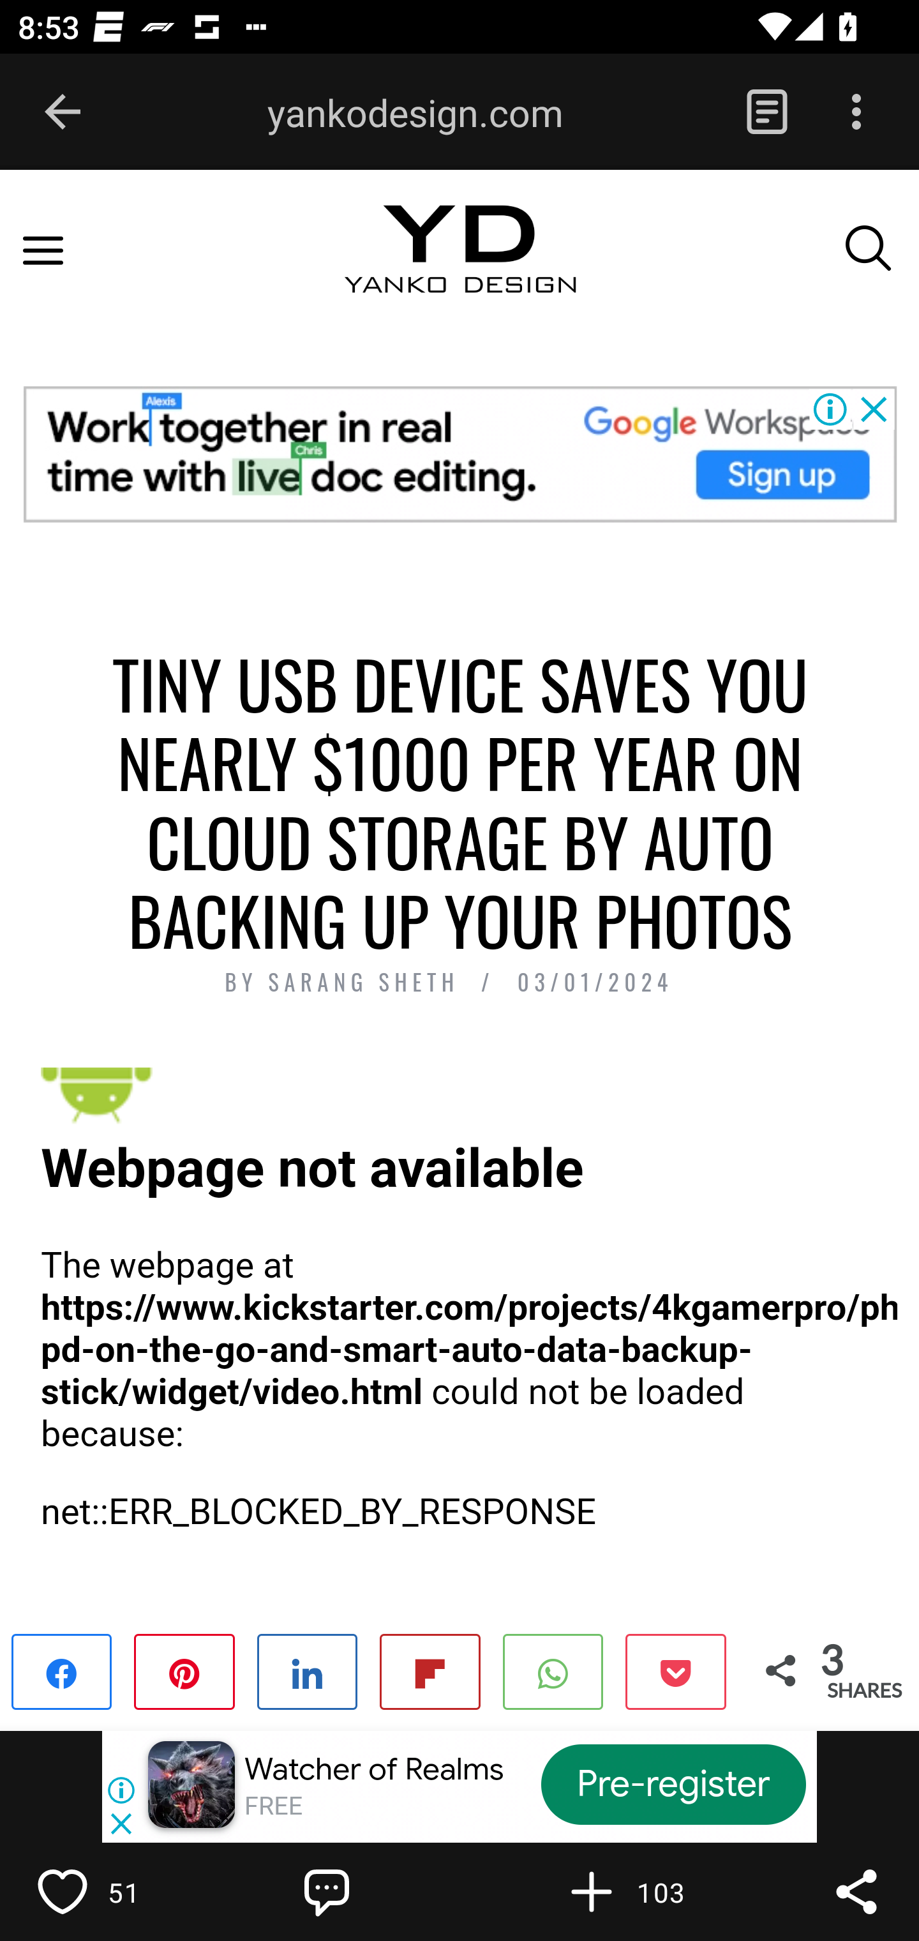  Describe the element at coordinates (184, 1670) in the screenshot. I see `A Pin A Pin` at that location.